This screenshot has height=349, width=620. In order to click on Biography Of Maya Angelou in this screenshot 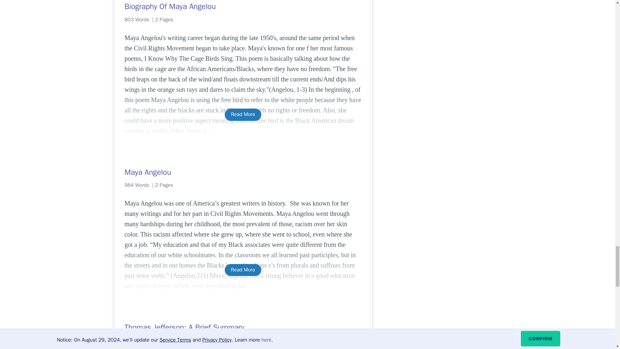, I will do `click(243, 6)`.